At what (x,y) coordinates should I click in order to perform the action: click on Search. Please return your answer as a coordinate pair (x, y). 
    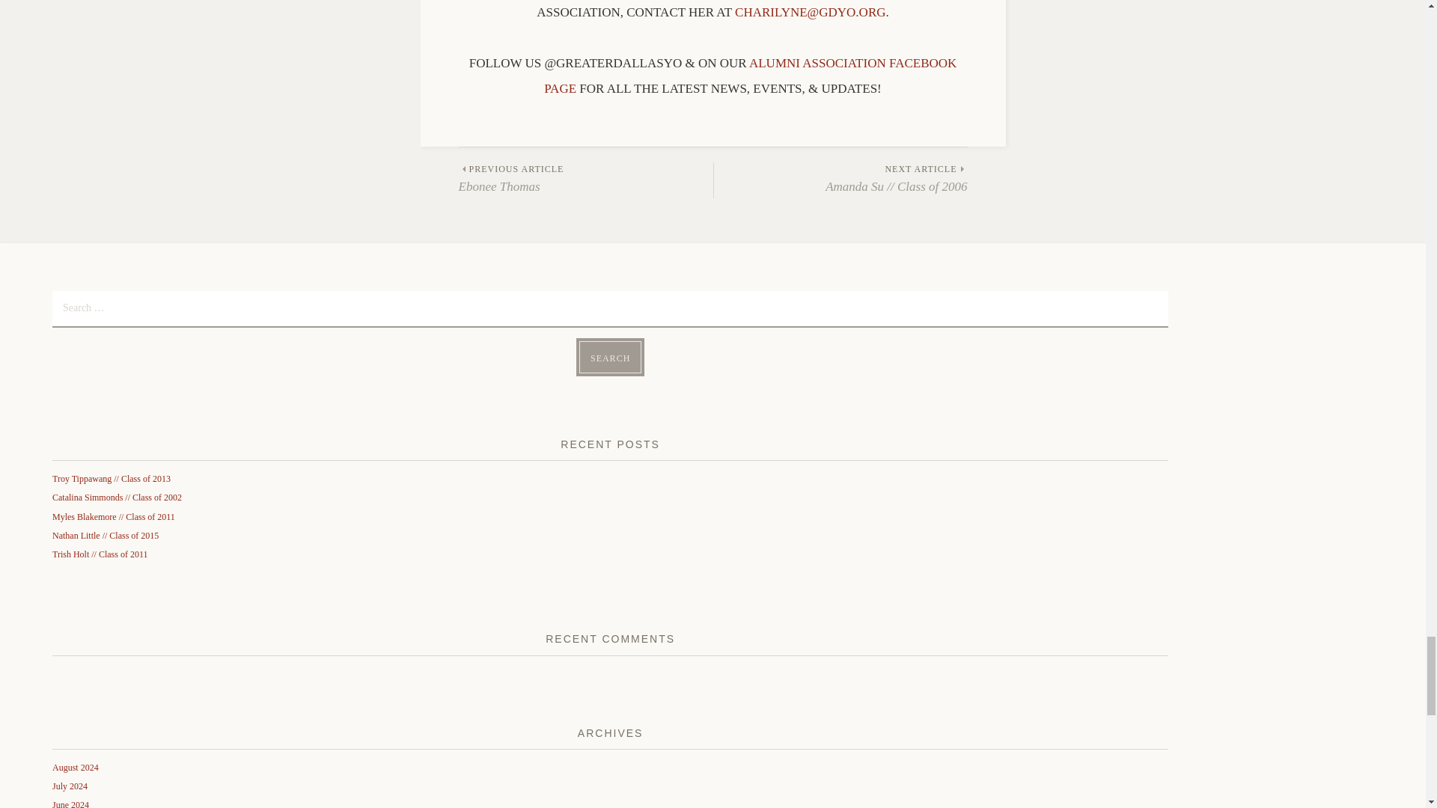
    Looking at the image, I should click on (750, 76).